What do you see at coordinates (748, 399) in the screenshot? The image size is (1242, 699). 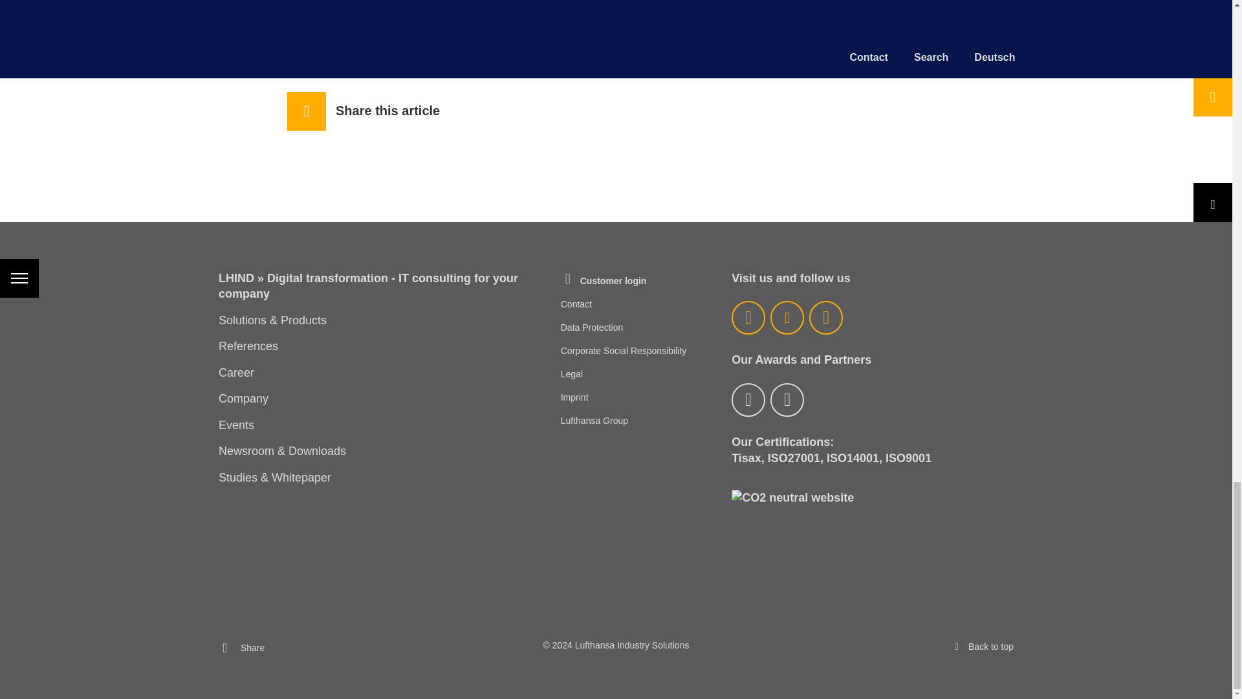 I see `Awards` at bounding box center [748, 399].